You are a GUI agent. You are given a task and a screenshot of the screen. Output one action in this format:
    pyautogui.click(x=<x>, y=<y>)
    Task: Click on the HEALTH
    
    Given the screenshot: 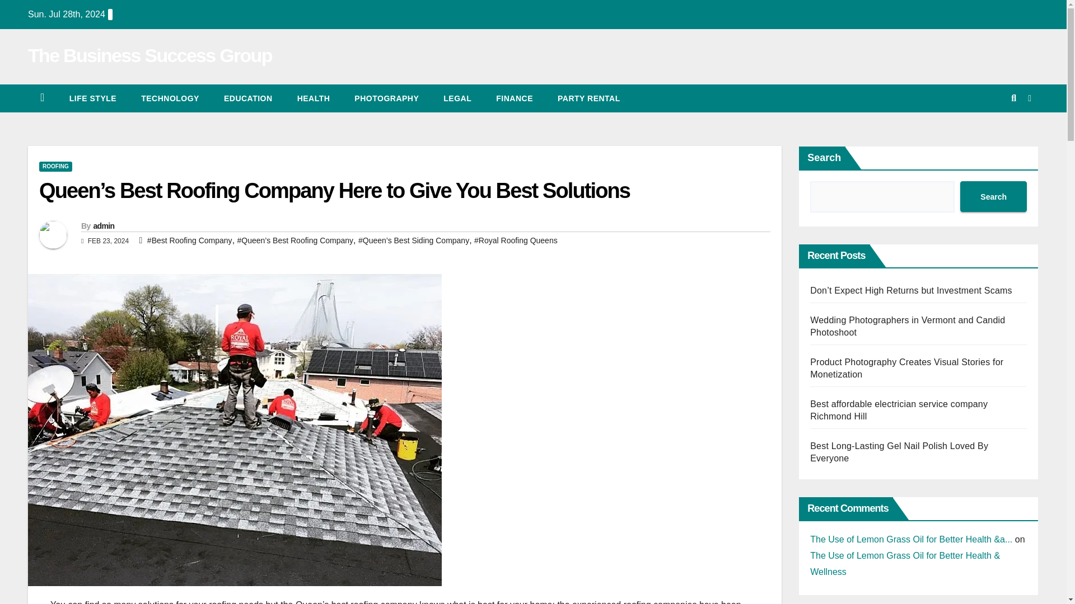 What is the action you would take?
    pyautogui.click(x=314, y=98)
    